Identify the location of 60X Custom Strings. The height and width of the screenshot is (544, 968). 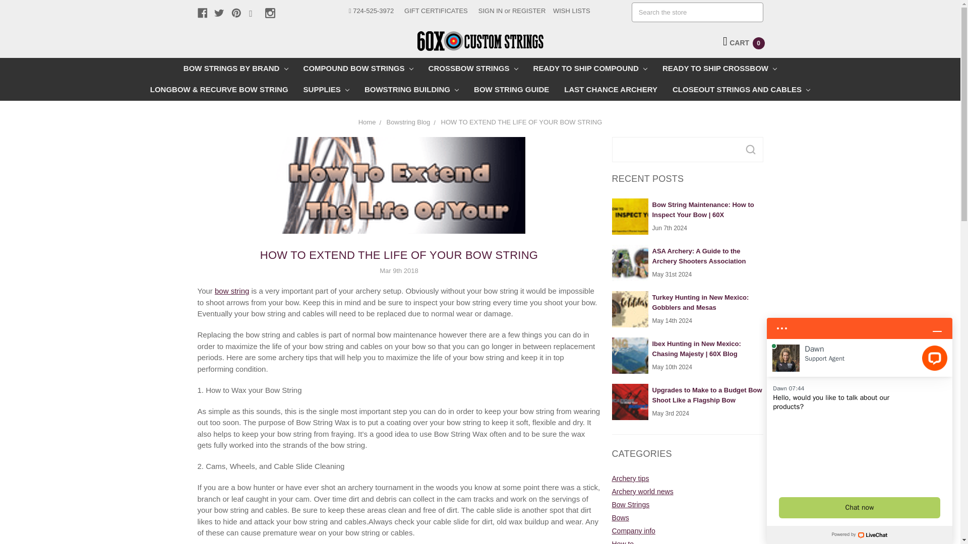
(480, 41).